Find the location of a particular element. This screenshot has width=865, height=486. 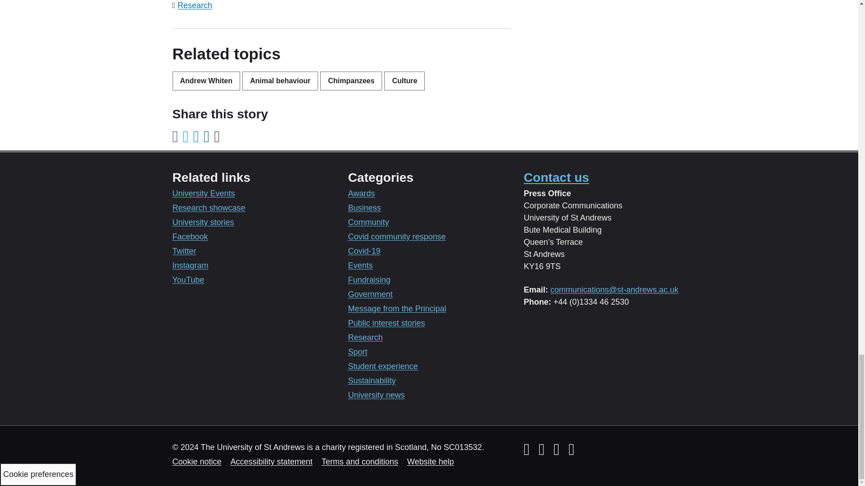

Research is located at coordinates (195, 5).